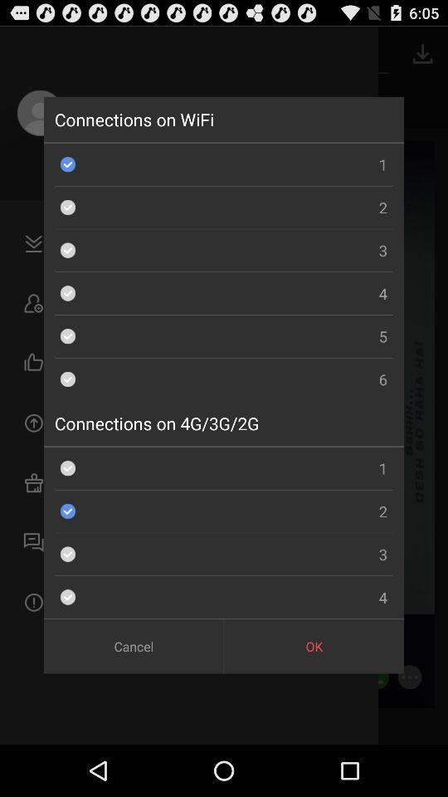 The image size is (448, 797). What do you see at coordinates (133, 646) in the screenshot?
I see `select cancel item` at bounding box center [133, 646].